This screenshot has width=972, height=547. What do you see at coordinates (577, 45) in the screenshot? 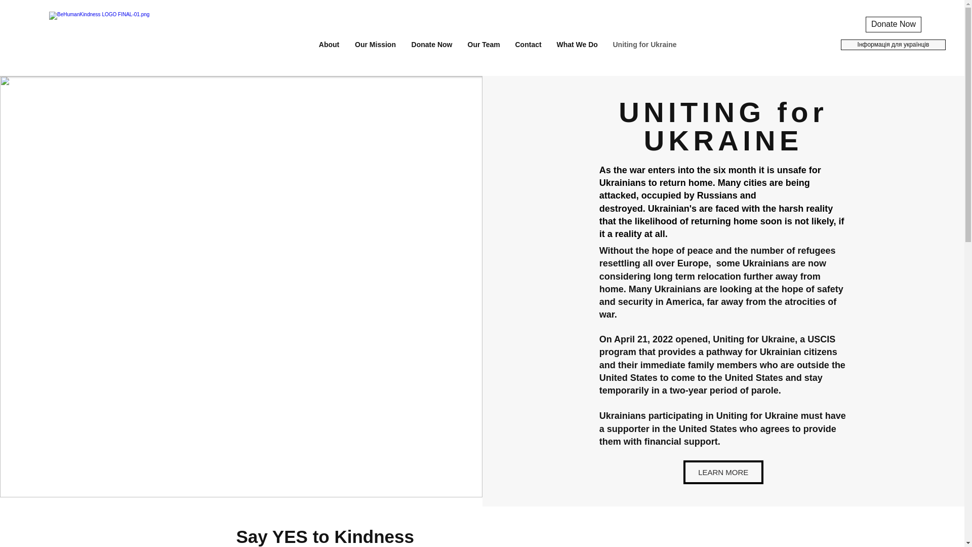
I see `What We Do` at bounding box center [577, 45].